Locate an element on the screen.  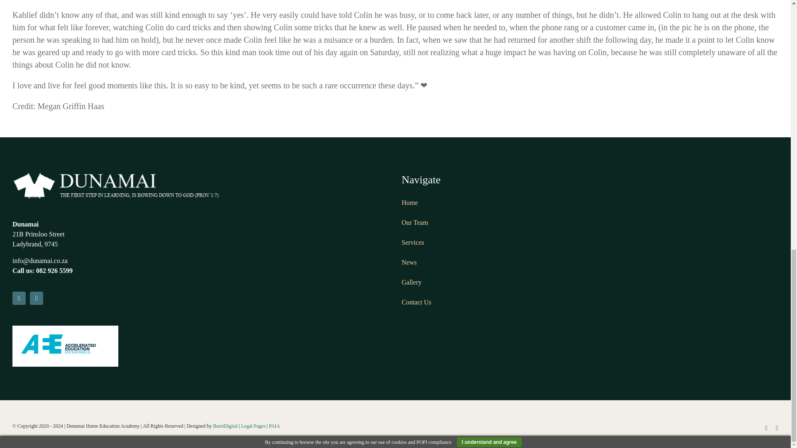
WhiteLogo is located at coordinates (116, 185).